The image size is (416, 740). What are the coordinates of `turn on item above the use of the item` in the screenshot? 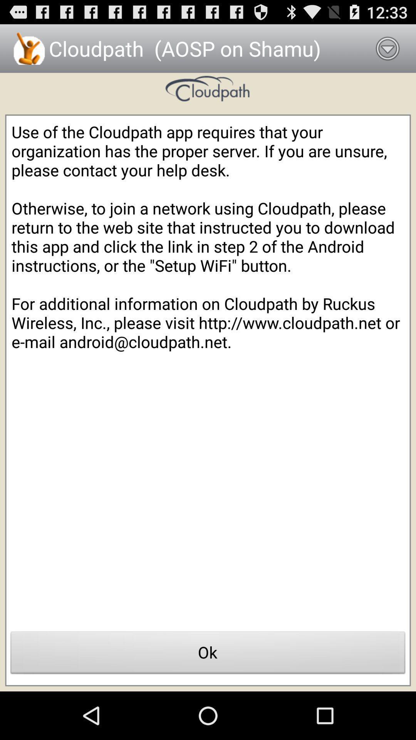 It's located at (387, 49).